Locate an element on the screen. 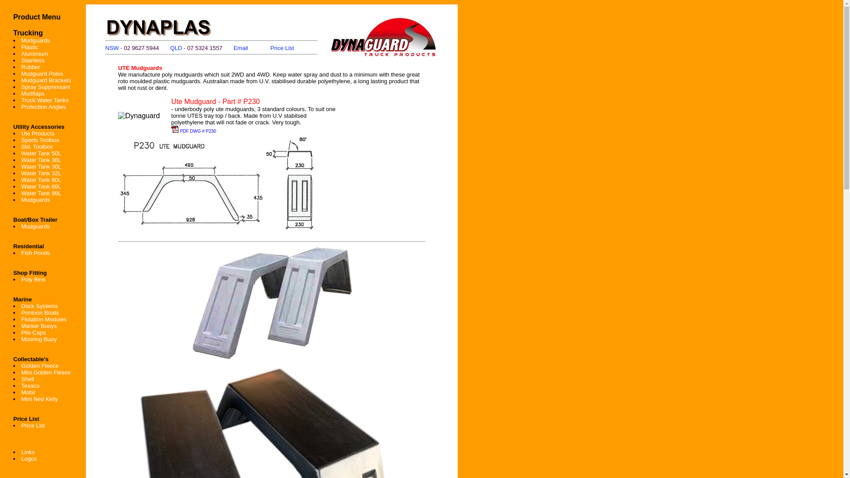 The height and width of the screenshot is (478, 850). Mudguards is located at coordinates (35, 227).